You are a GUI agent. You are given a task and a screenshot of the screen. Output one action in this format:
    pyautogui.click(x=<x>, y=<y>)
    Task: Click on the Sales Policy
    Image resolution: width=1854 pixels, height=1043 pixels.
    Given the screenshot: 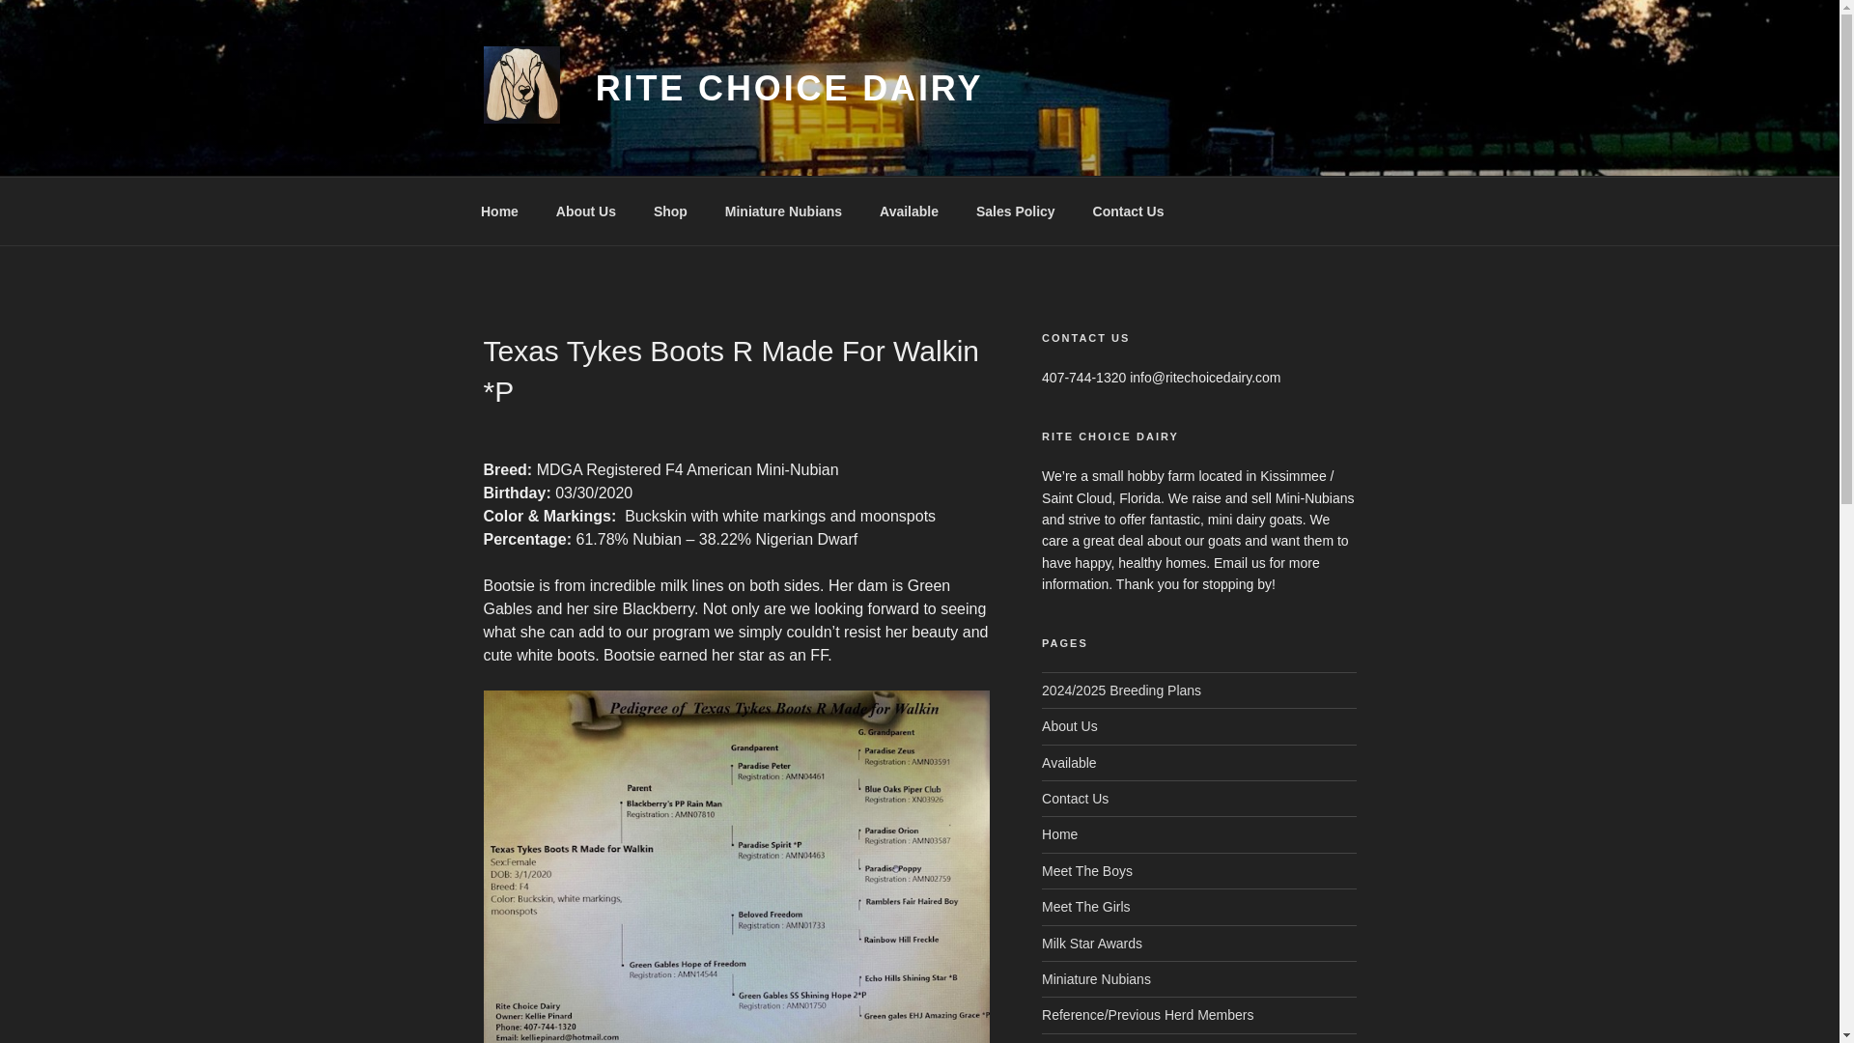 What is the action you would take?
    pyautogui.click(x=1014, y=211)
    